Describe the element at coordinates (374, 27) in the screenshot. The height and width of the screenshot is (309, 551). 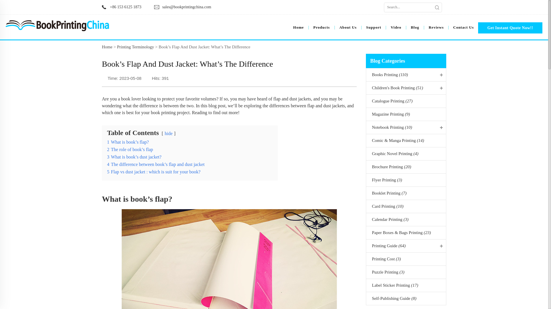
I see `Support` at that location.